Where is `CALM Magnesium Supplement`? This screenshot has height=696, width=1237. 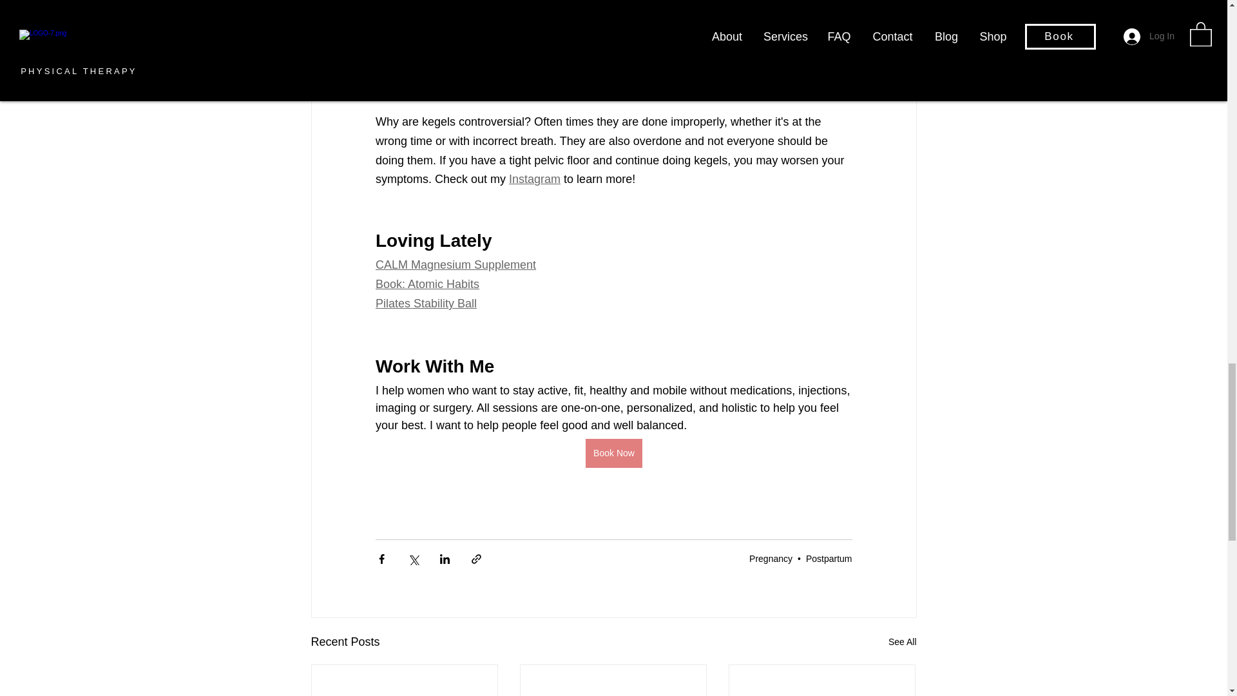
CALM Magnesium Supplement is located at coordinates (455, 264).